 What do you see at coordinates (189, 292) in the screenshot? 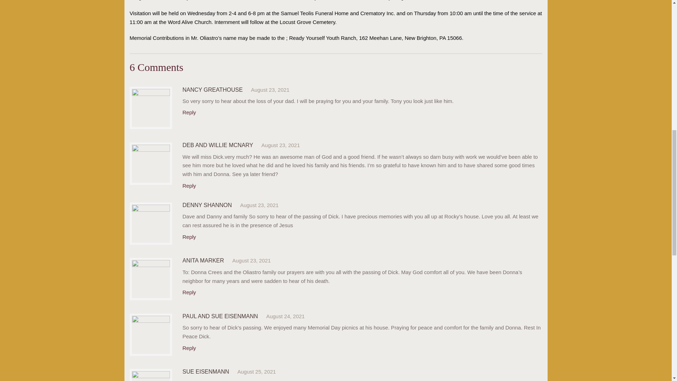
I see `Reply` at bounding box center [189, 292].